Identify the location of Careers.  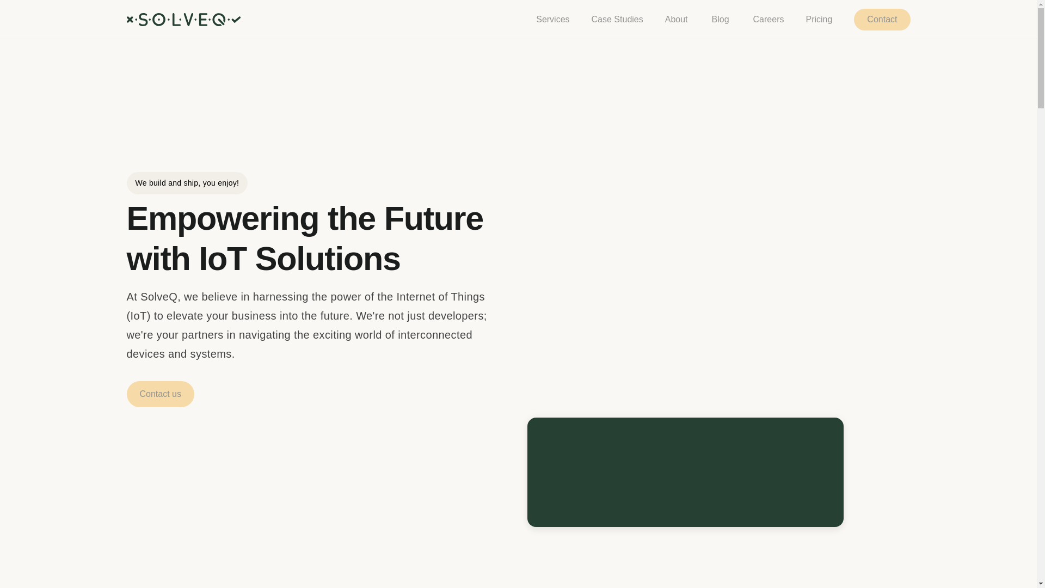
(769, 19).